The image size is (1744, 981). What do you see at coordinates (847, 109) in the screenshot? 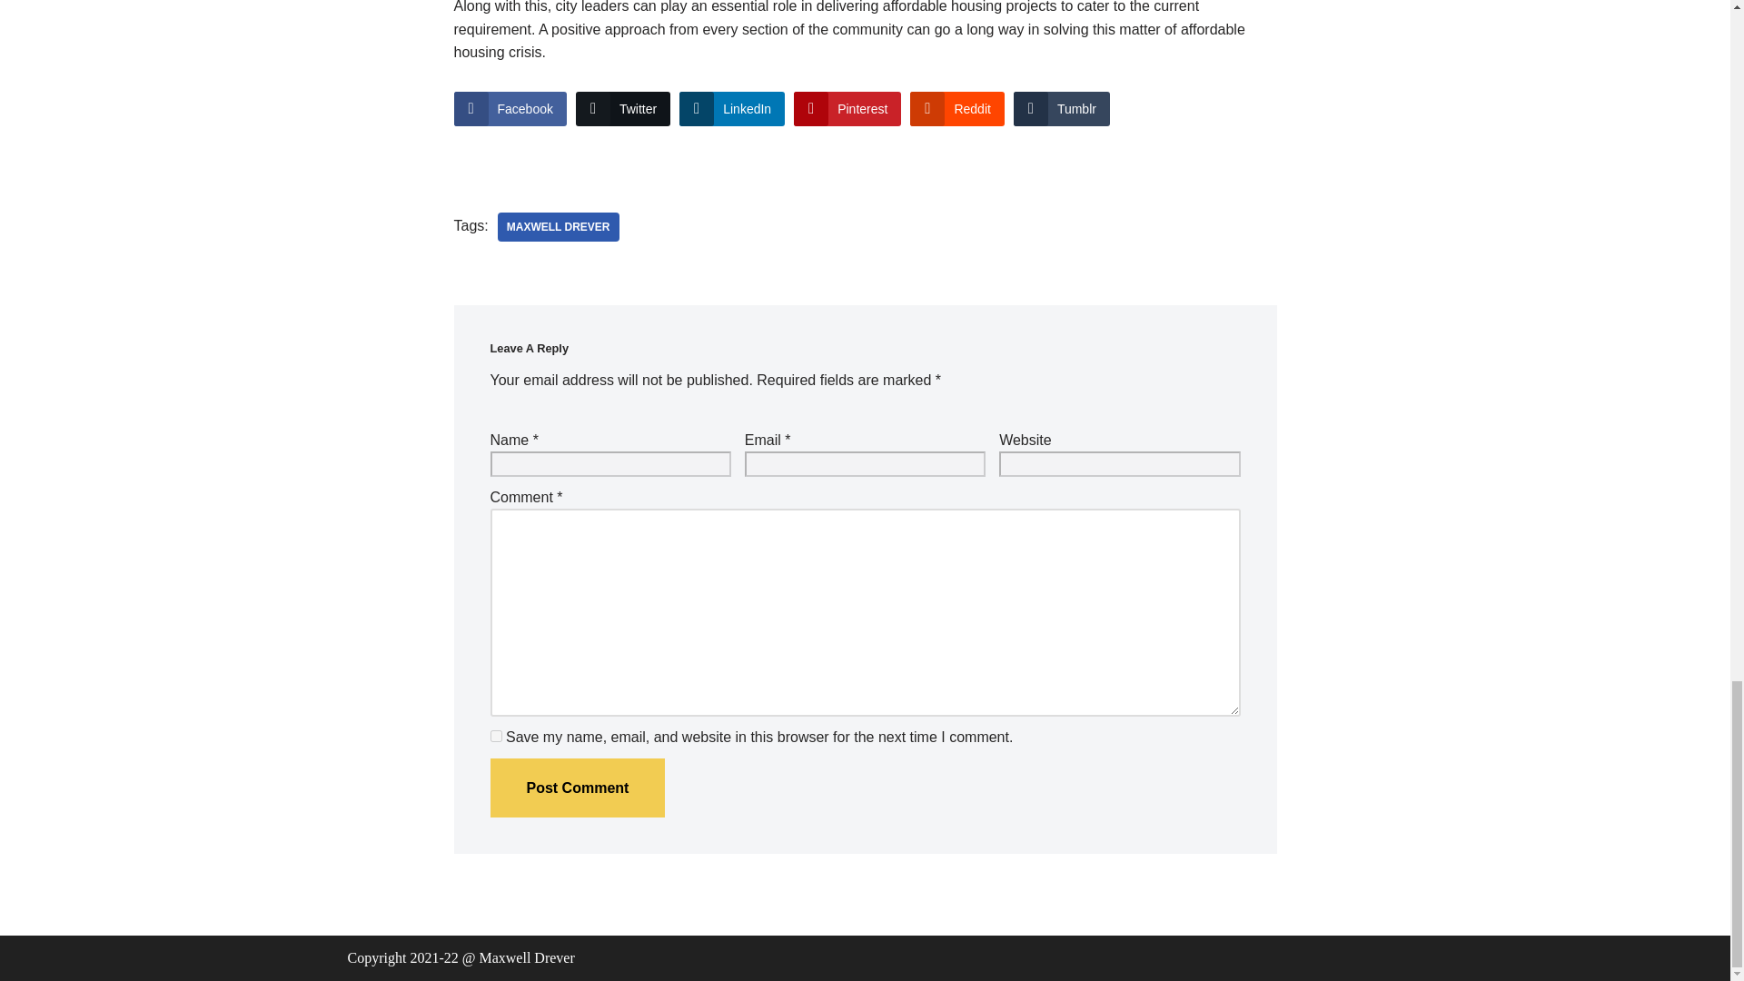
I see `Pinterest` at bounding box center [847, 109].